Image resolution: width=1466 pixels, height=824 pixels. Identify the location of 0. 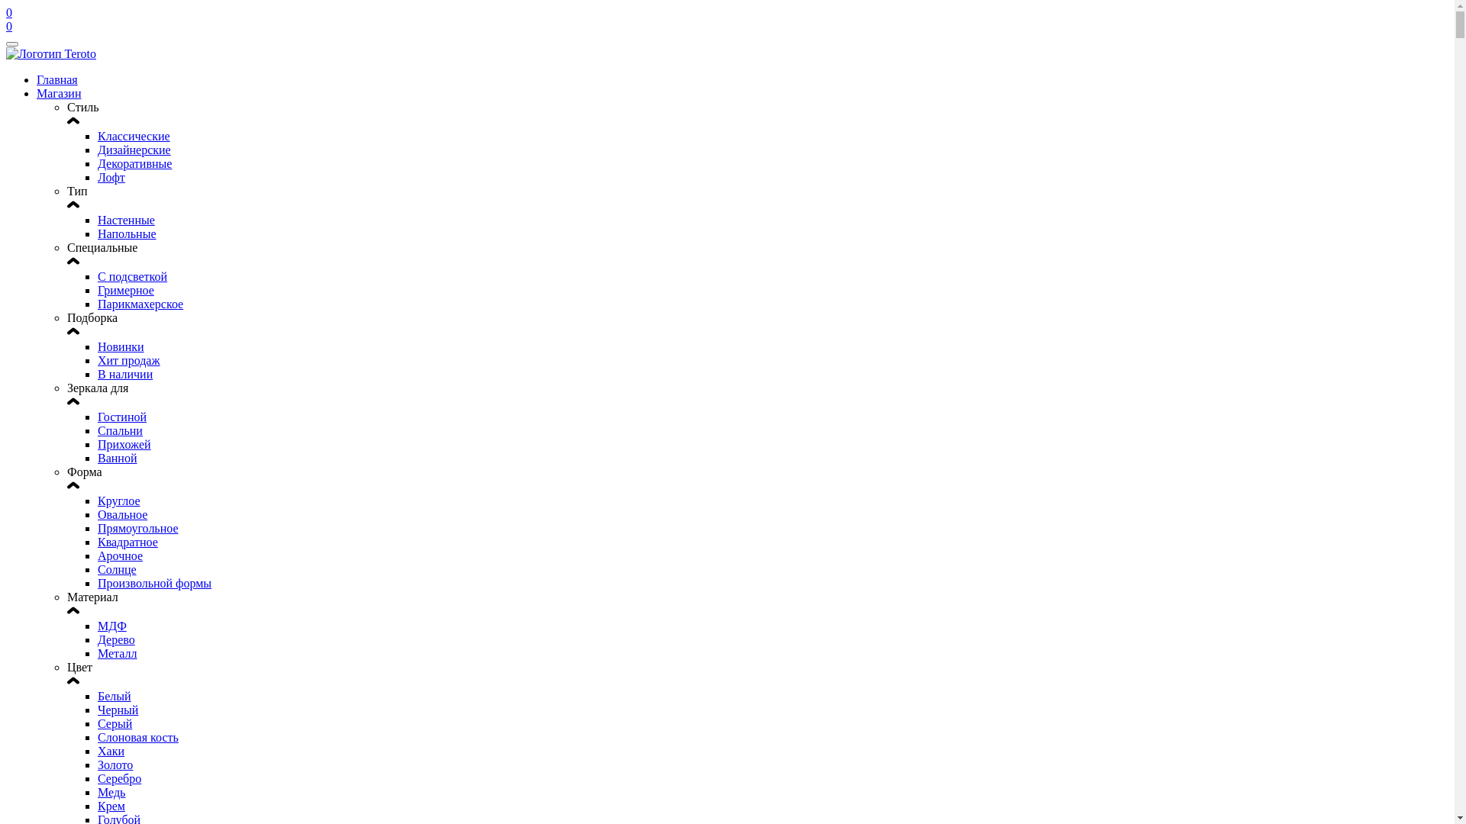
(9, 26).